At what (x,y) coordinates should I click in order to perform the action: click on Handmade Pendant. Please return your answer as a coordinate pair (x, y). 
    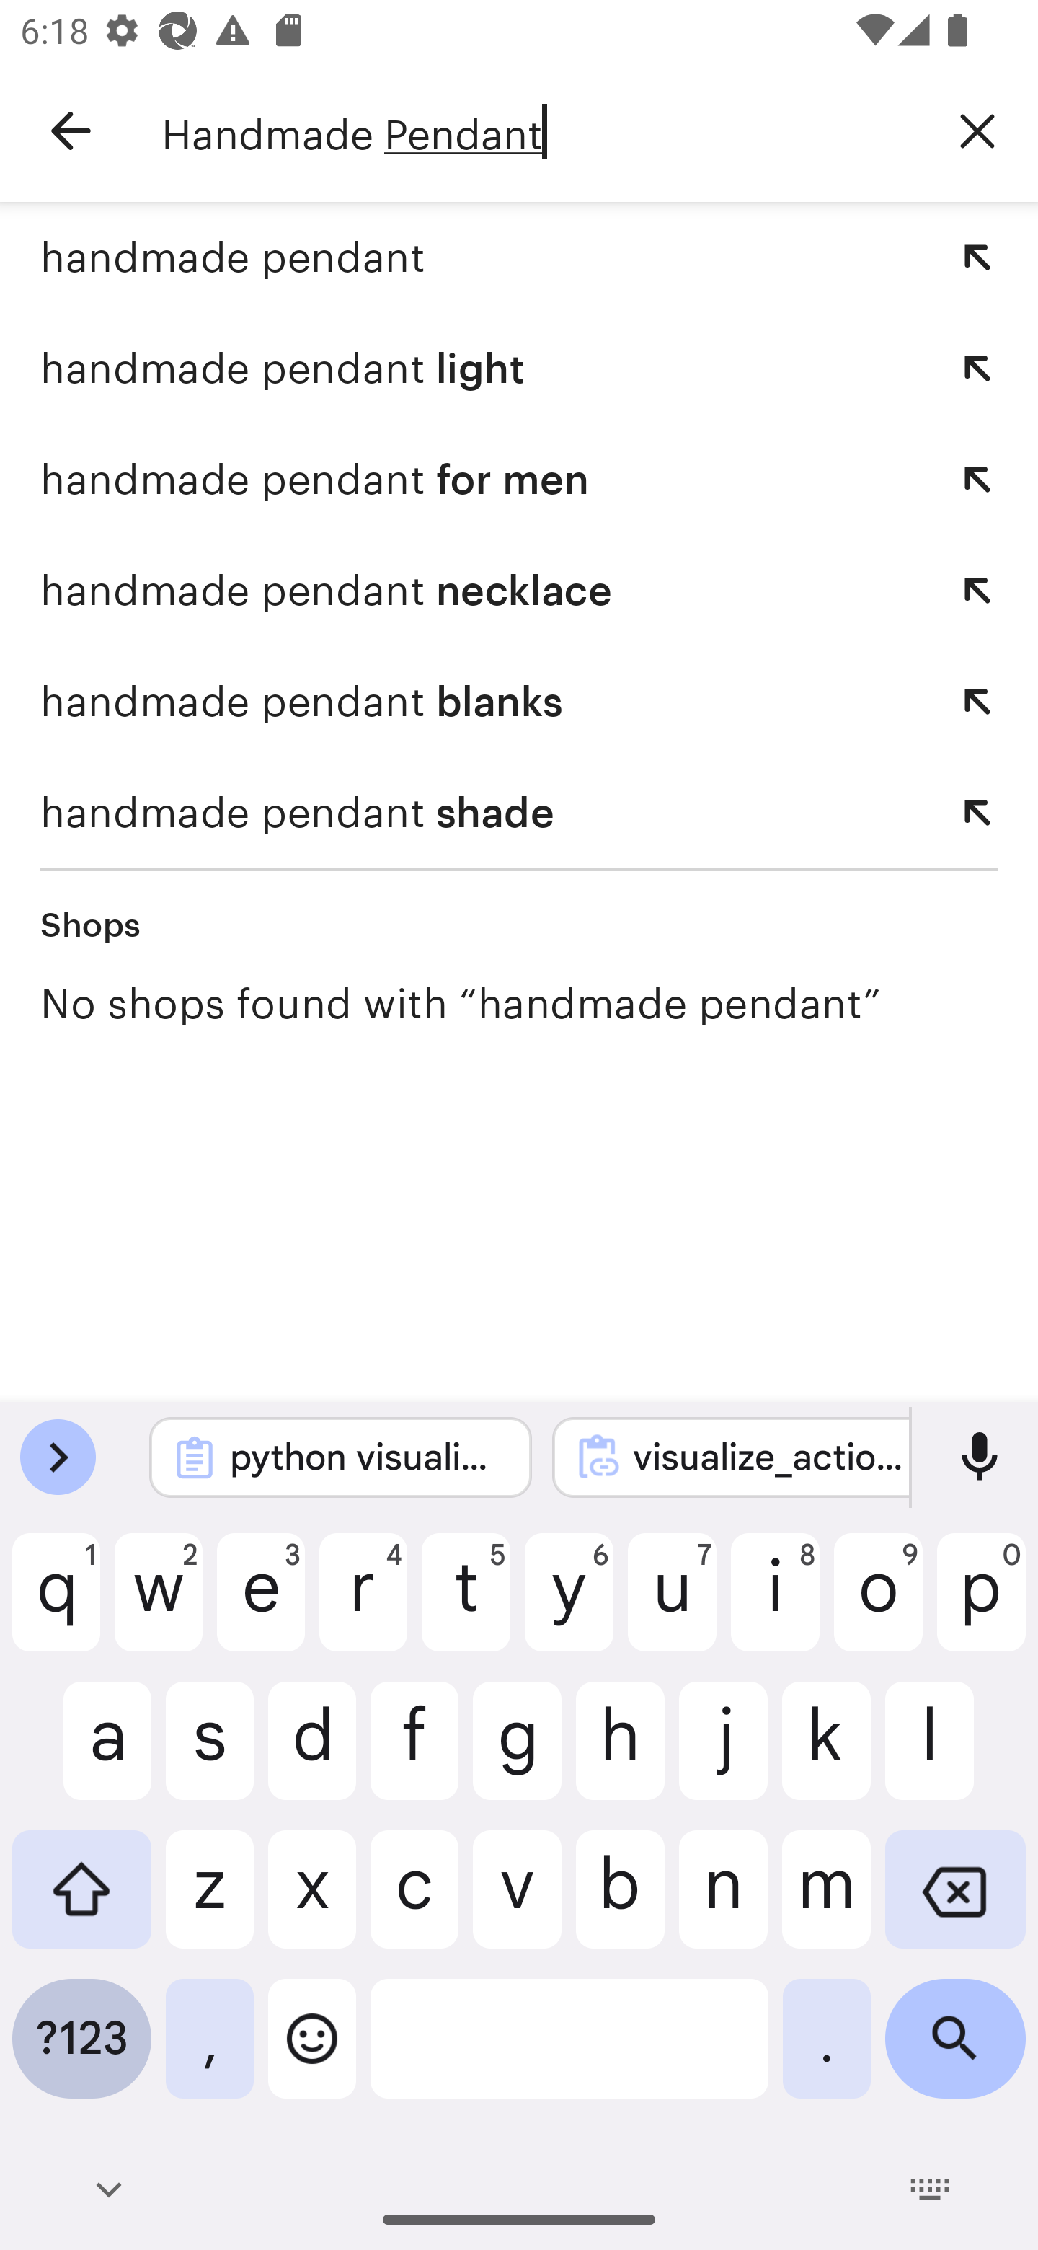
    Looking at the image, I should click on (539, 131).